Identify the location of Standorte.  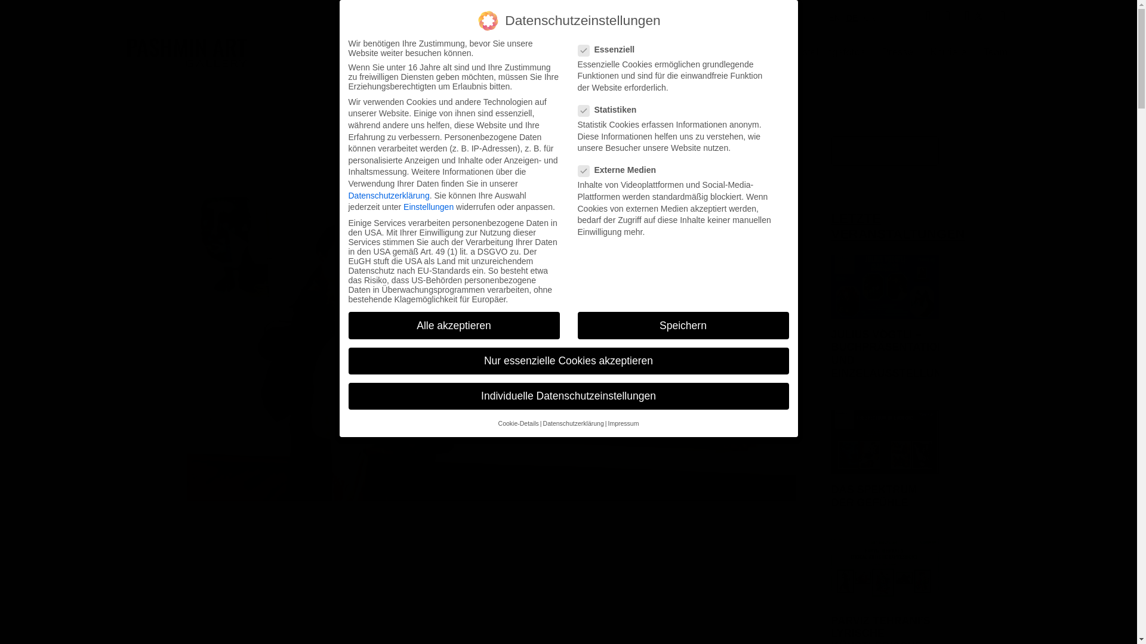
(645, 52).